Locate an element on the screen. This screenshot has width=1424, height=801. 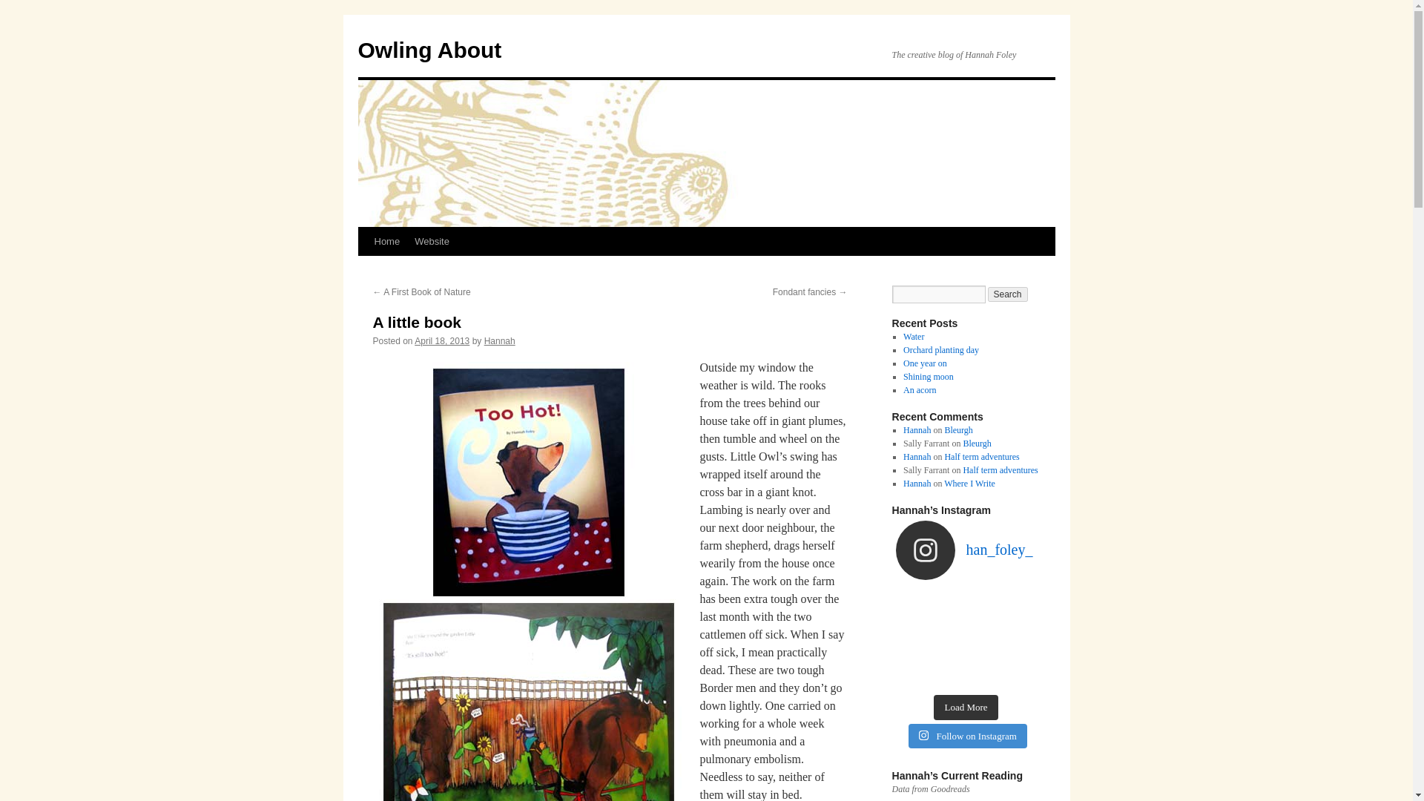
Home is located at coordinates (386, 241).